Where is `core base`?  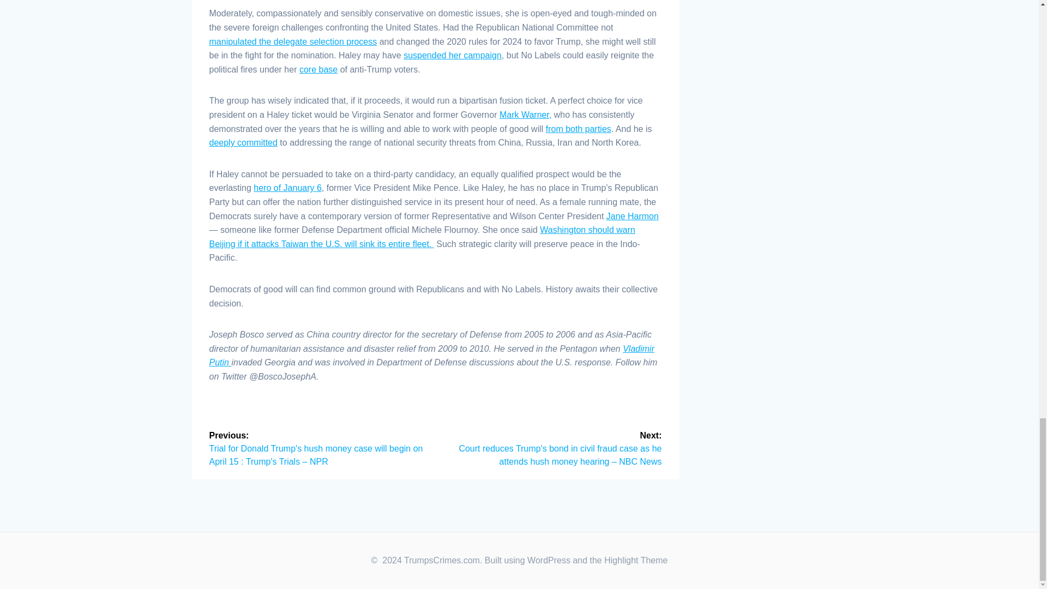
core base is located at coordinates (318, 69).